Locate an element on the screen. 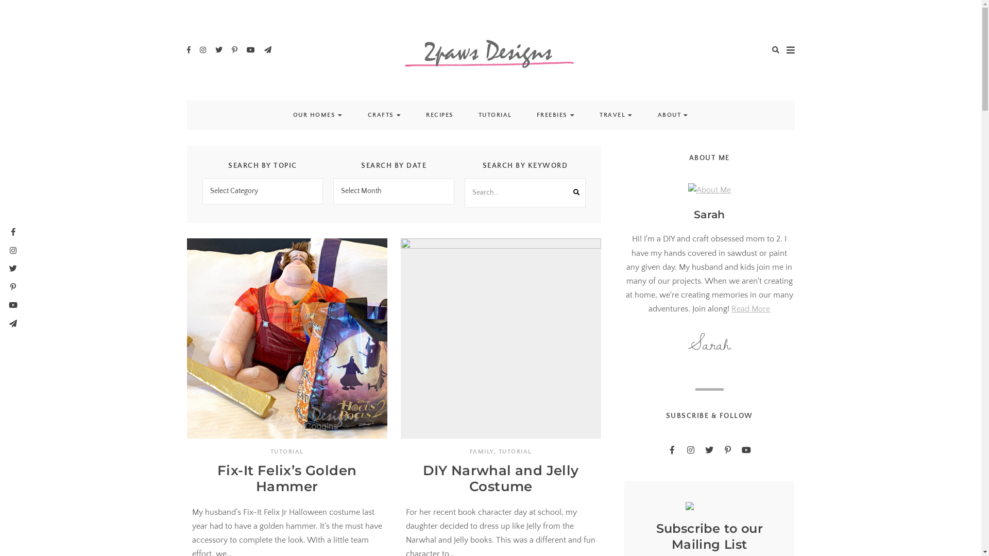 Image resolution: width=989 pixels, height=556 pixels. Skip to content is located at coordinates (0, 0).